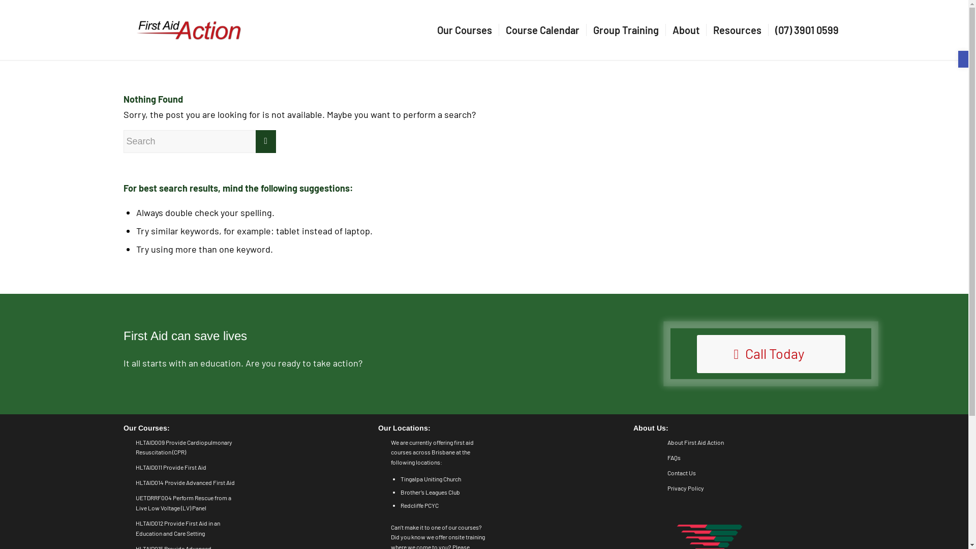  I want to click on About First Aid Action, so click(695, 442).